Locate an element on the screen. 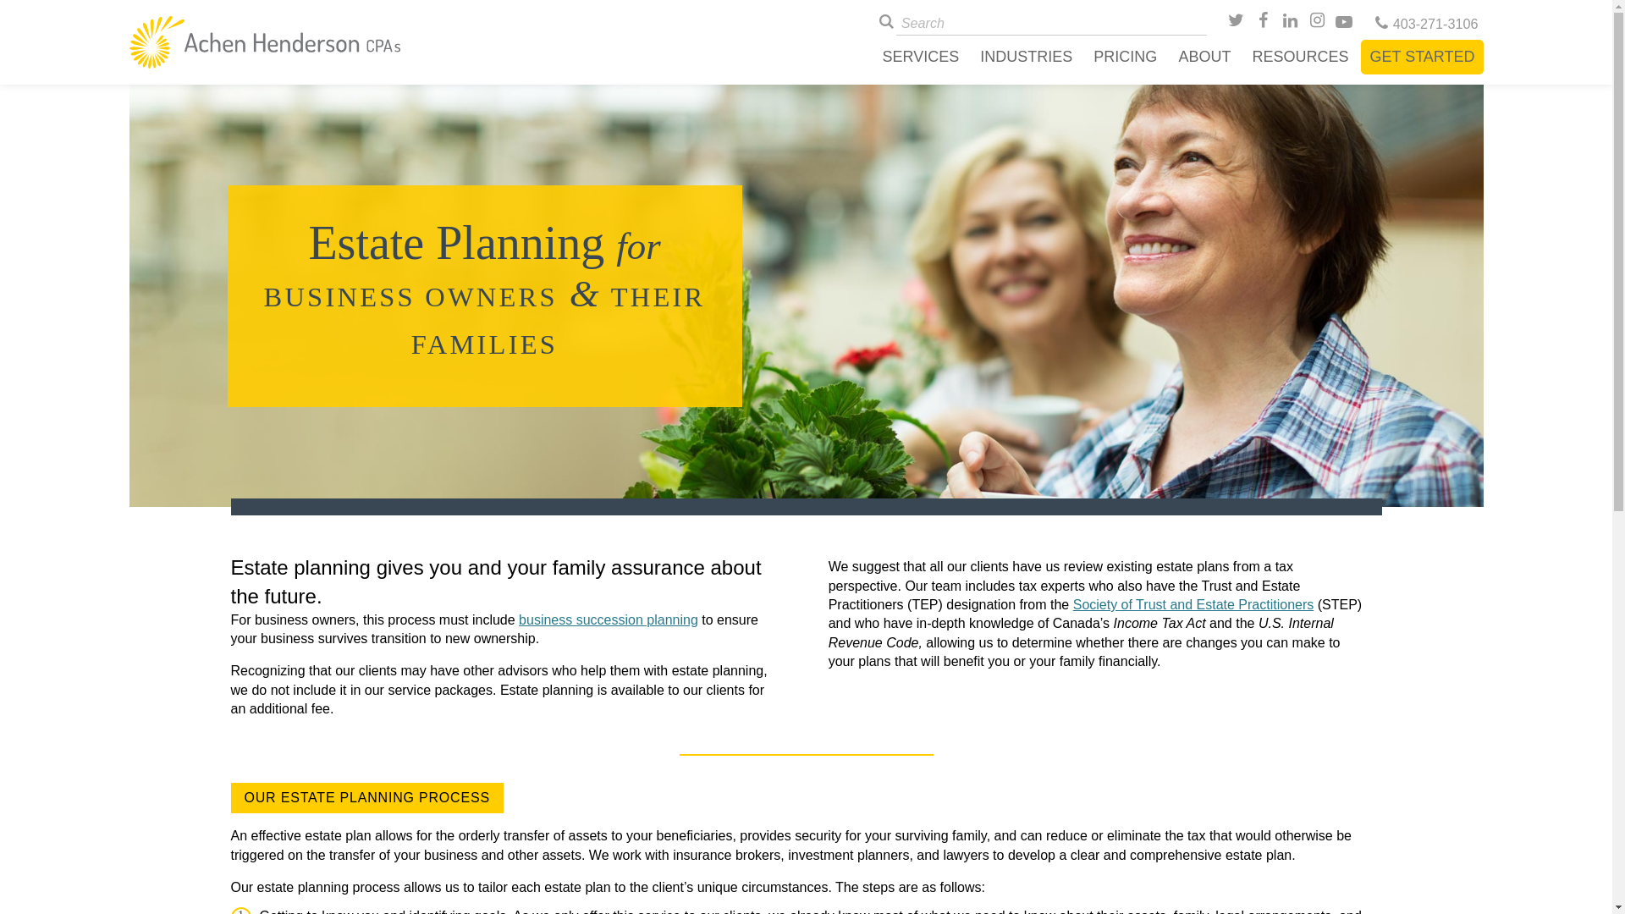 The width and height of the screenshot is (1625, 914). SERVICES is located at coordinates (921, 57).